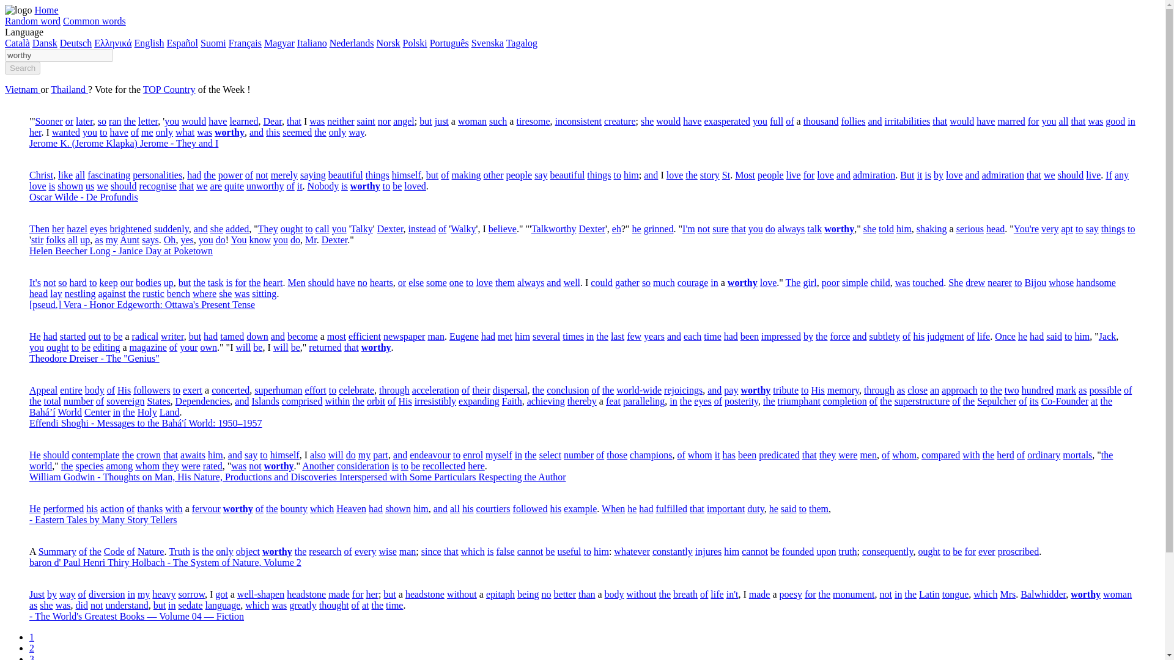 This screenshot has width=1174, height=660. I want to click on Click to find the word in context, so click(69, 121).